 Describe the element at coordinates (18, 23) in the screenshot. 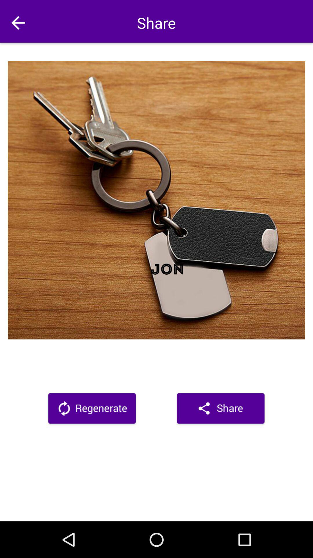

I see `go back` at that location.